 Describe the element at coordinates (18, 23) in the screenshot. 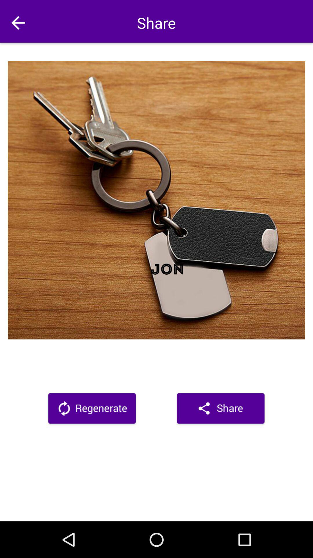

I see `go back` at that location.